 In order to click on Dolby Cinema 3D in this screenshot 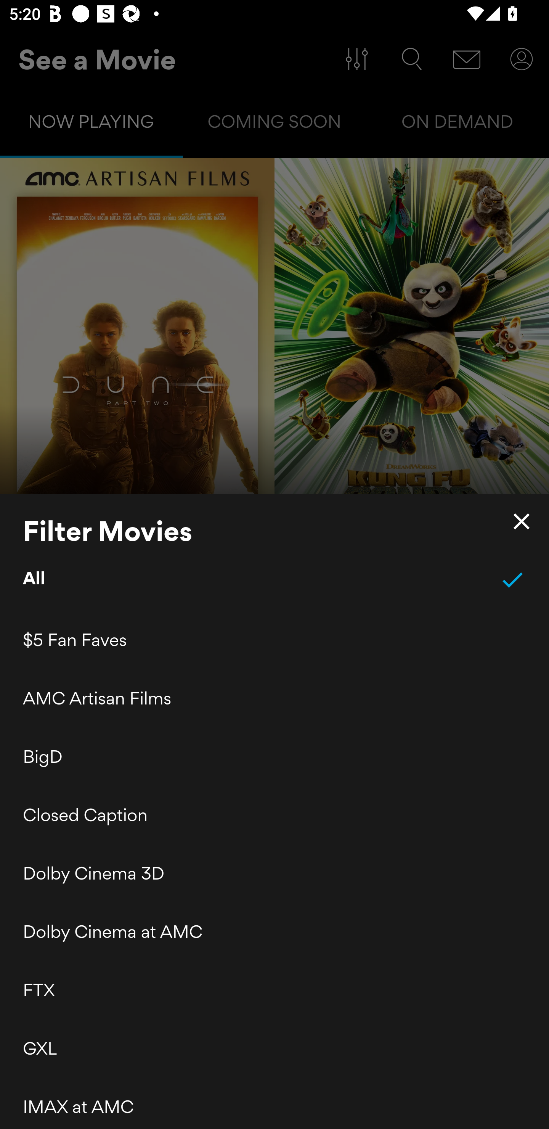, I will do `click(274, 873)`.